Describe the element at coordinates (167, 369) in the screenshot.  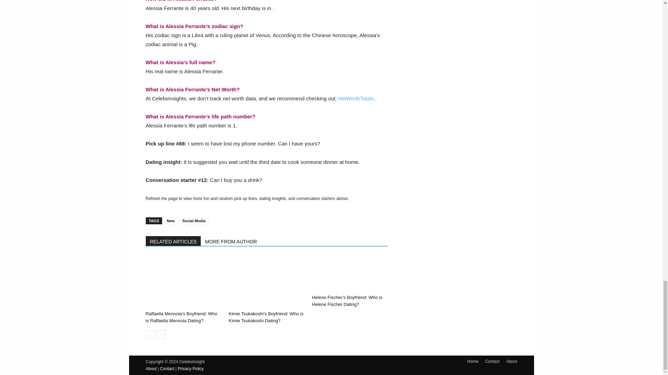
I see `Contact` at that location.